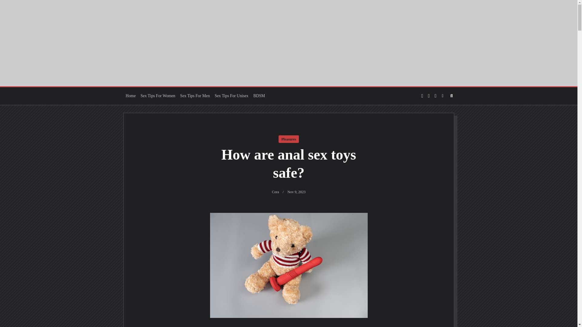  Describe the element at coordinates (289, 139) in the screenshot. I see `Pleasures` at that location.